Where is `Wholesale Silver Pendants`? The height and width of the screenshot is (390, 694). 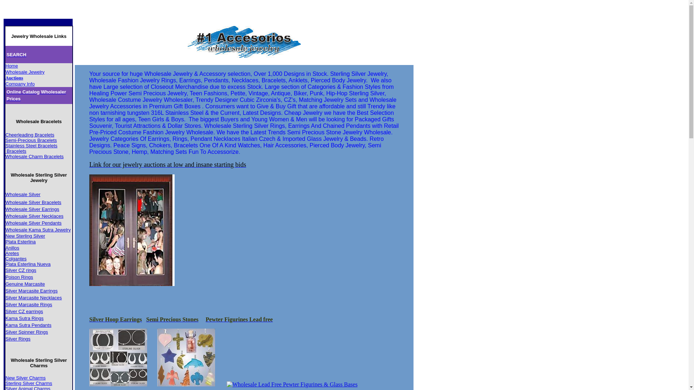
Wholesale Silver Pendants is located at coordinates (33, 223).